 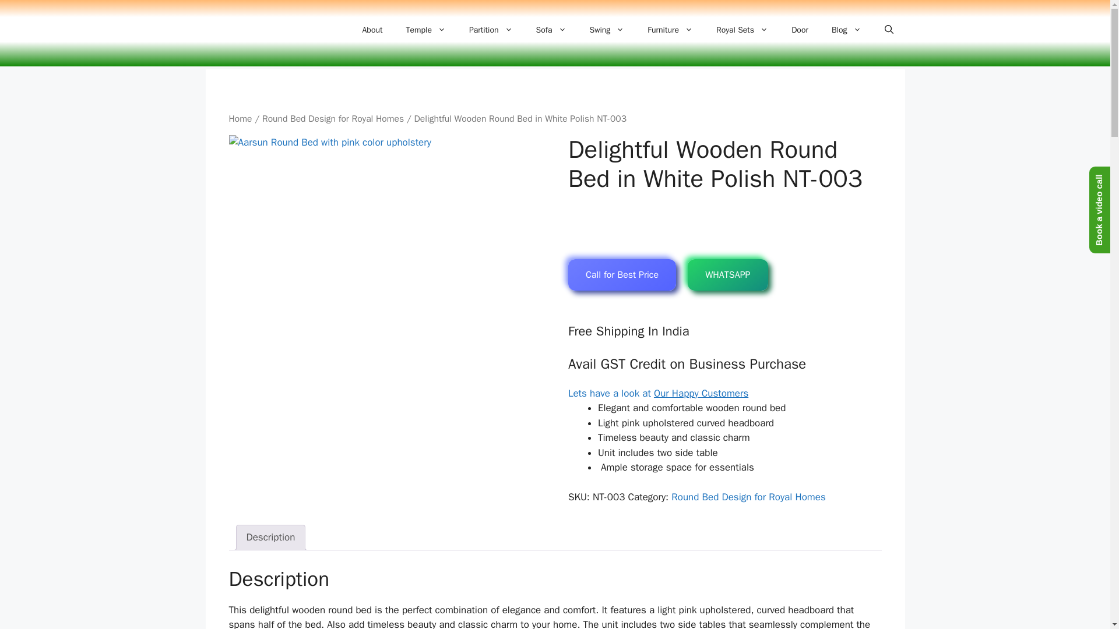 I want to click on Swing, so click(x=607, y=30).